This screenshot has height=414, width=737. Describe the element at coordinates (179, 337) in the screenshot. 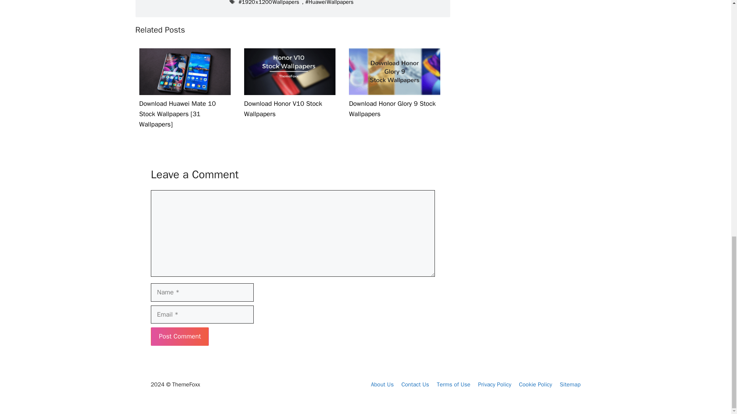

I see `Post Comment` at that location.